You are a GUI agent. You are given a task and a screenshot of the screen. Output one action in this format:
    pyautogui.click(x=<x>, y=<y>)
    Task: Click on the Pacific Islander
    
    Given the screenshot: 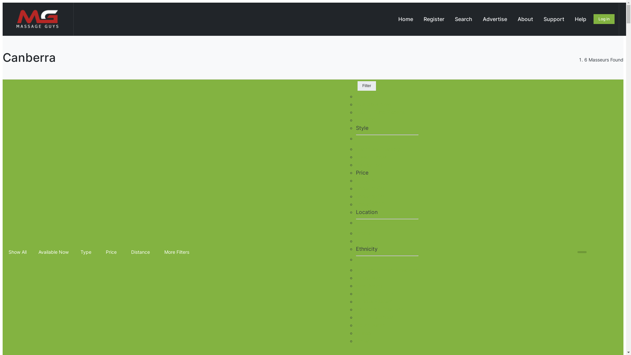 What is the action you would take?
    pyautogui.click(x=375, y=317)
    